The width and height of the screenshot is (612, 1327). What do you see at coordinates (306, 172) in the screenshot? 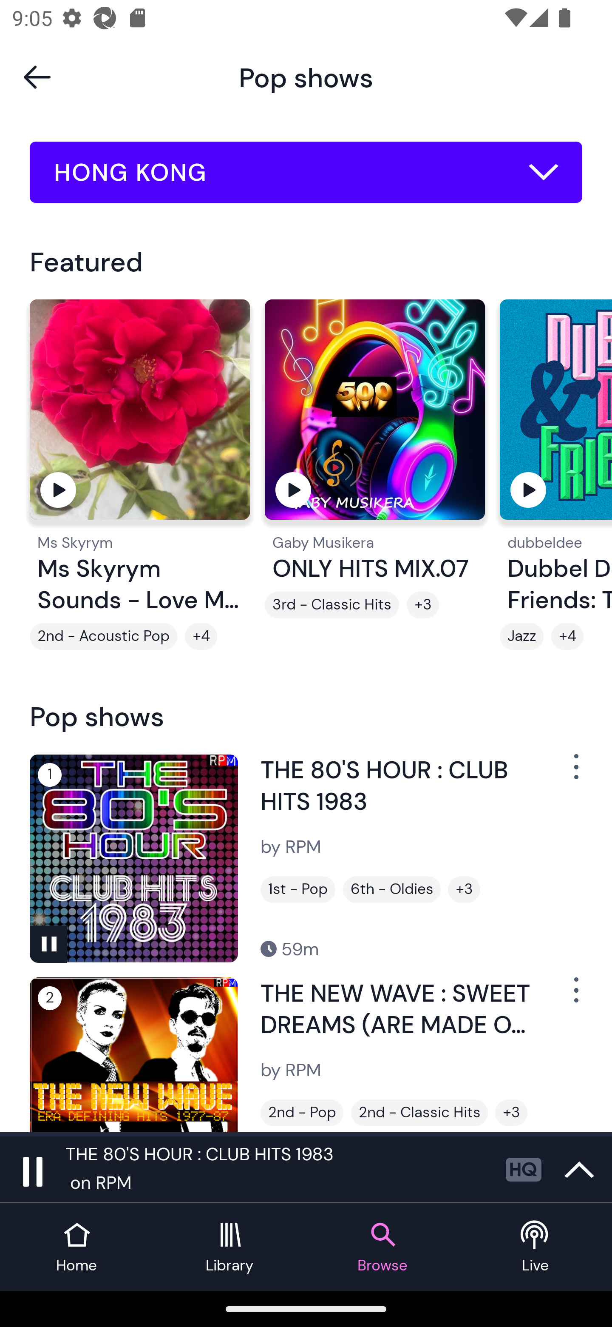
I see `HONG KONG` at bounding box center [306, 172].